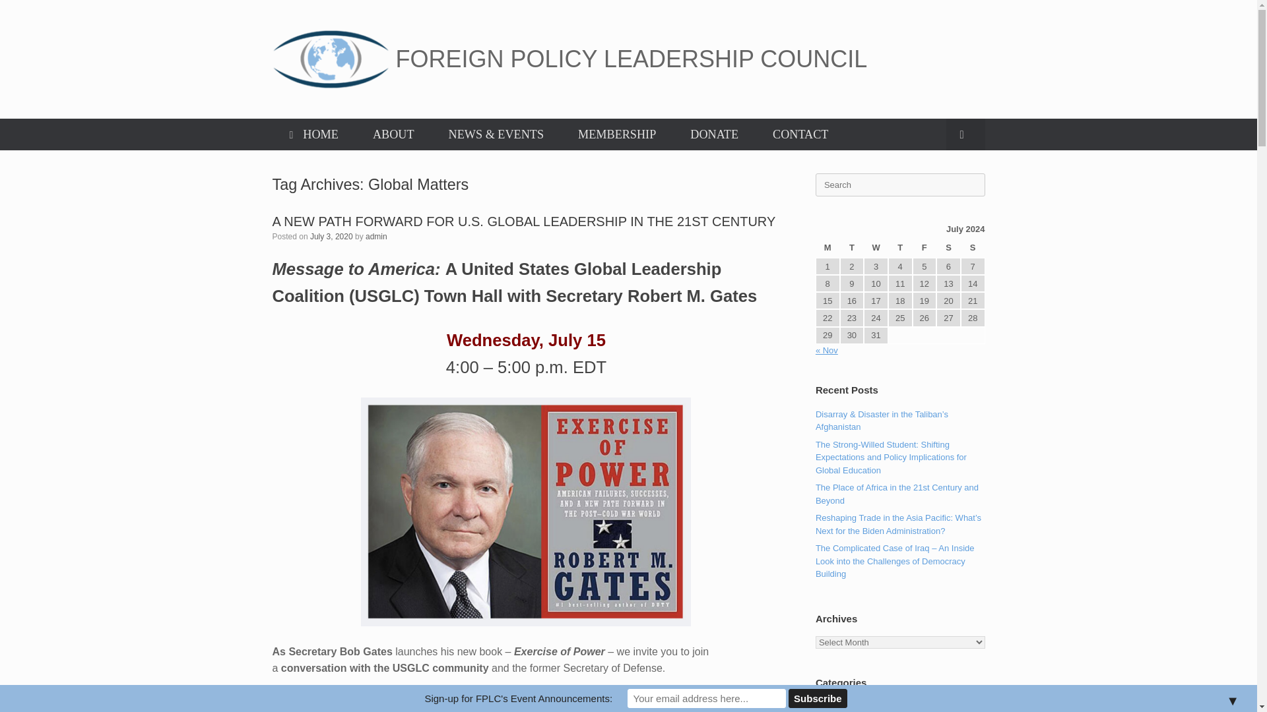 The height and width of the screenshot is (712, 1267). I want to click on ABOUT, so click(393, 134).